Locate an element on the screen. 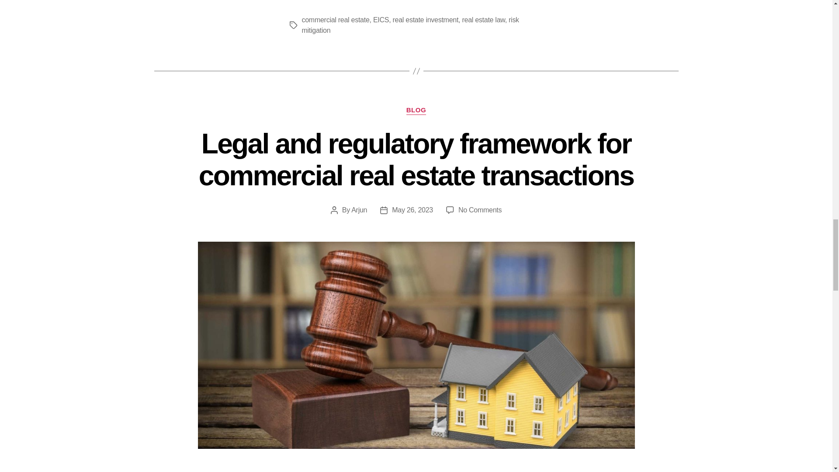 The width and height of the screenshot is (839, 472). No Comments is located at coordinates (480, 210).